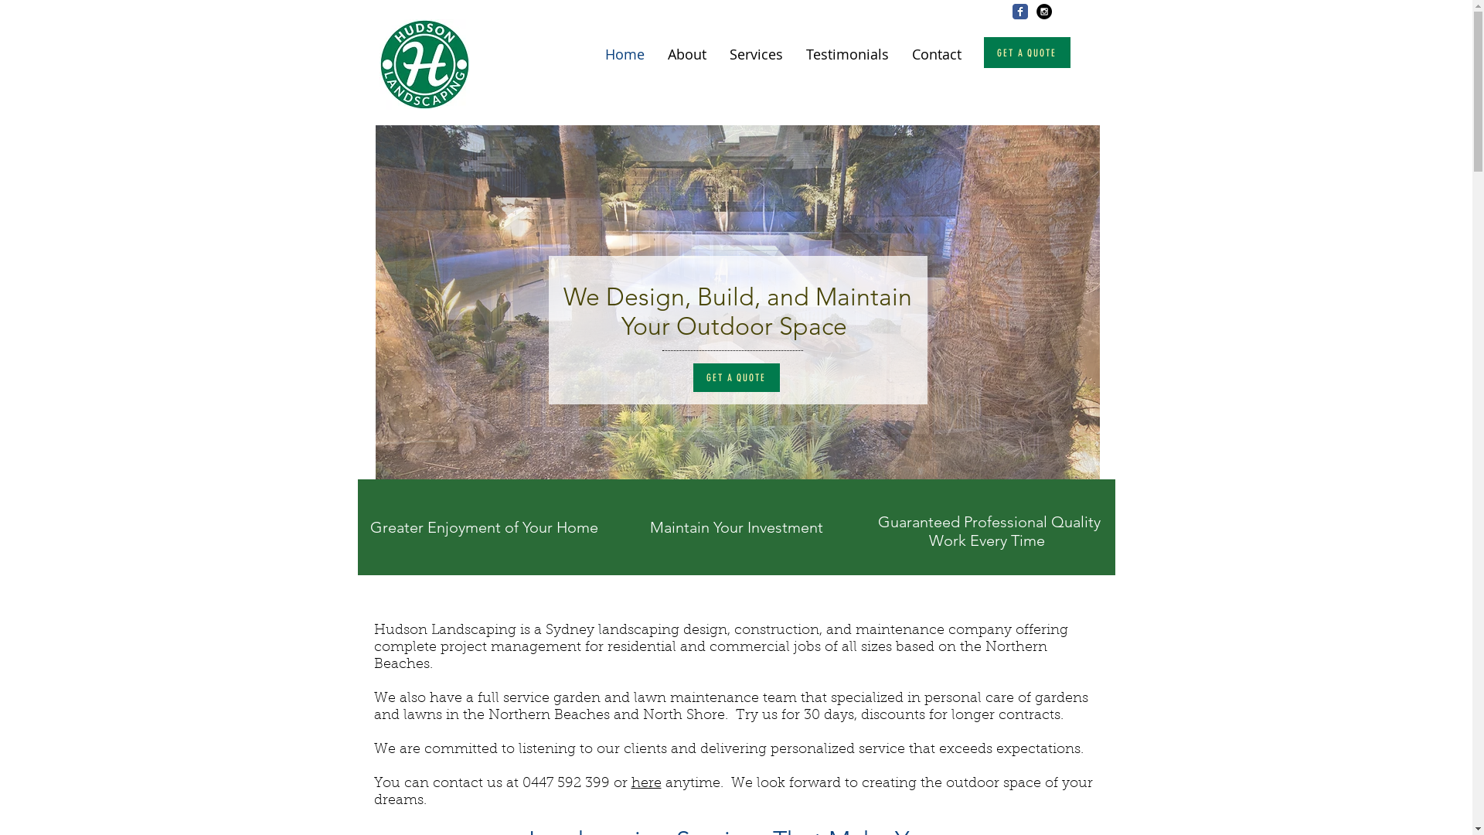 This screenshot has width=1484, height=835. Describe the element at coordinates (847, 53) in the screenshot. I see `Testimonials` at that location.